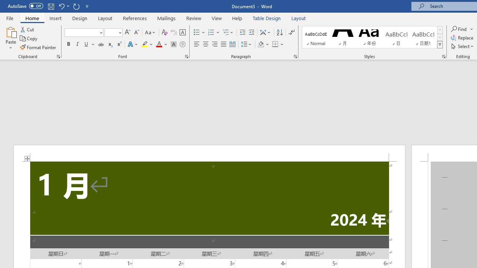  Describe the element at coordinates (440, 37) in the screenshot. I see `Row Down` at that location.